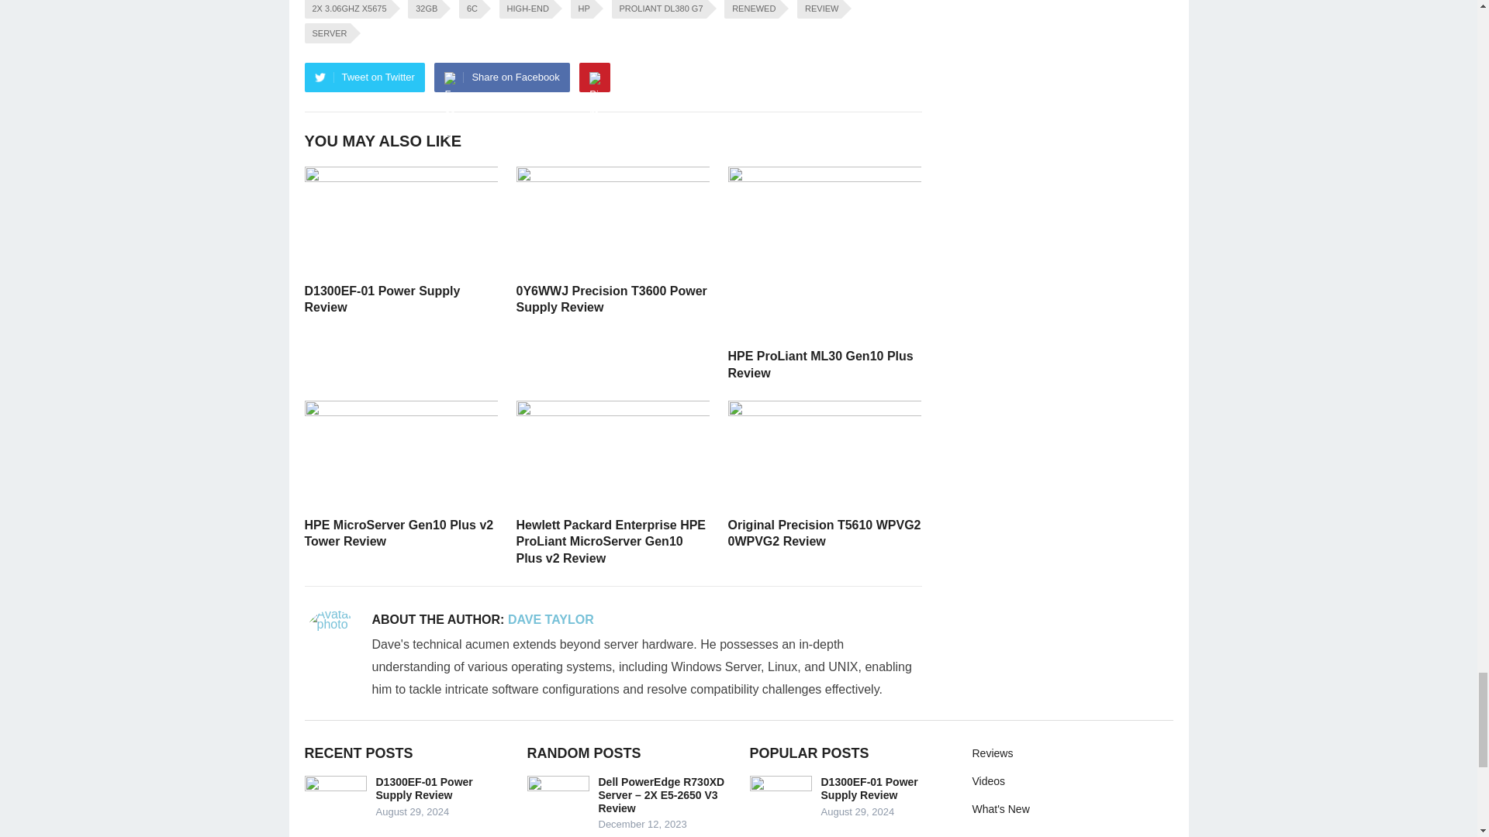  What do you see at coordinates (751, 9) in the screenshot?
I see `RENEWED` at bounding box center [751, 9].